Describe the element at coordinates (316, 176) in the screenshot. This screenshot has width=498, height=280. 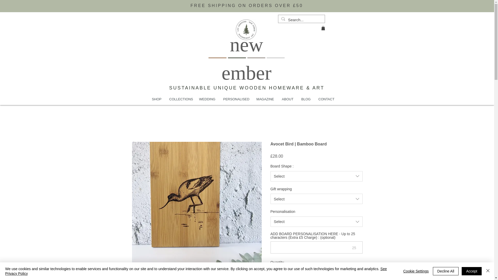
I see `Select` at that location.